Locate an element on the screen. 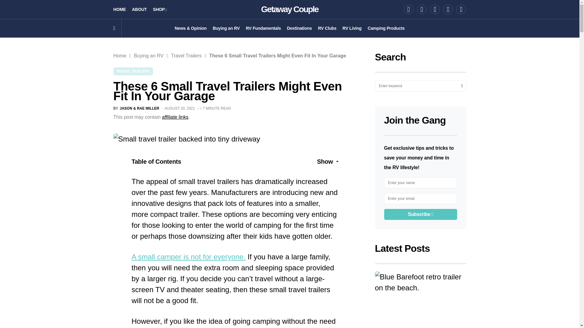  RV Fundamentals is located at coordinates (263, 28).